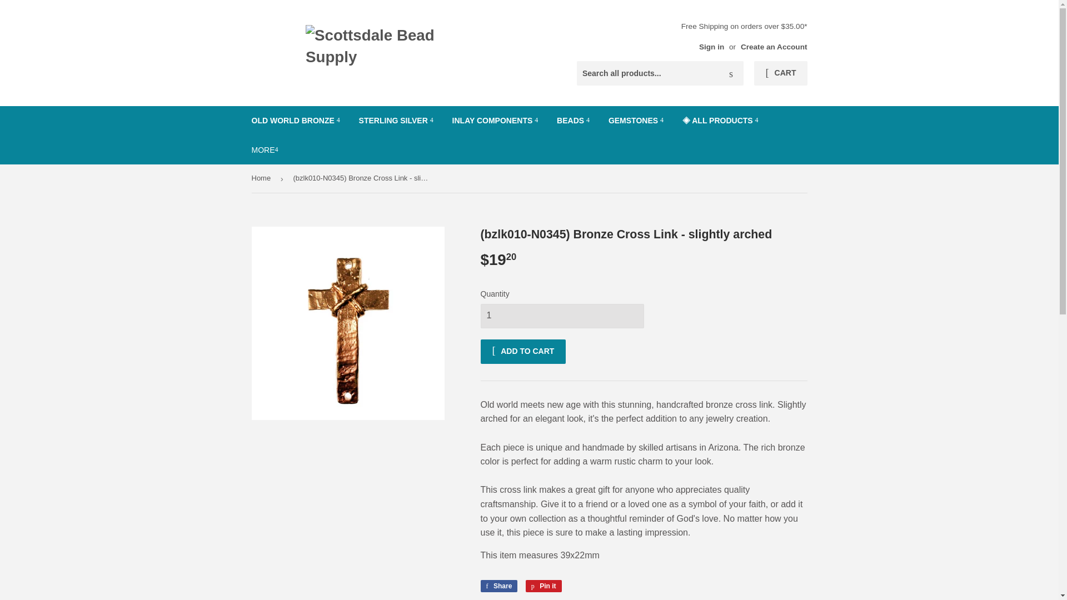  Describe the element at coordinates (561, 316) in the screenshot. I see `1` at that location.